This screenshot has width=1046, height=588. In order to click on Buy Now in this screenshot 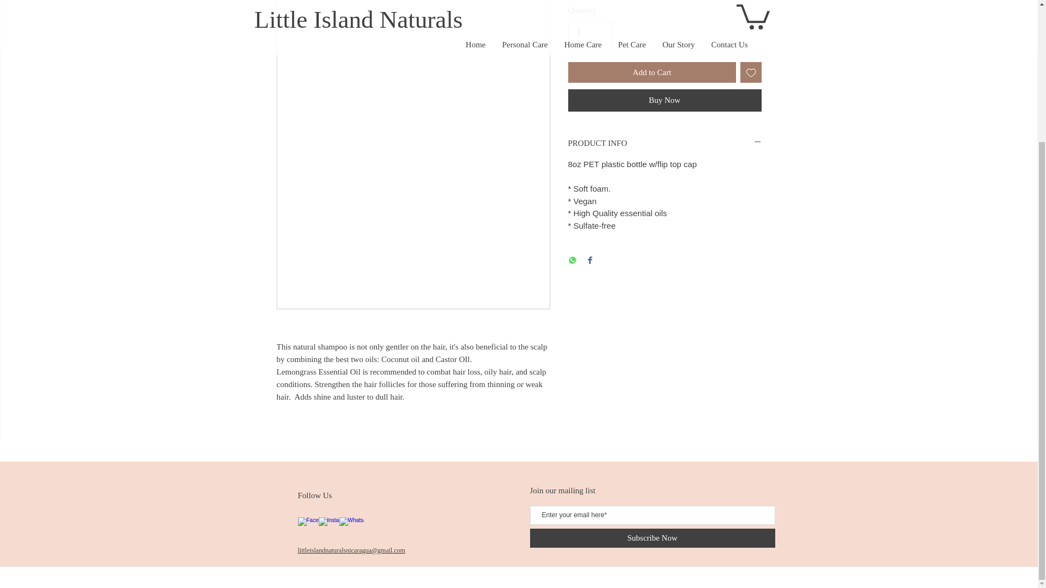, I will do `click(665, 100)`.